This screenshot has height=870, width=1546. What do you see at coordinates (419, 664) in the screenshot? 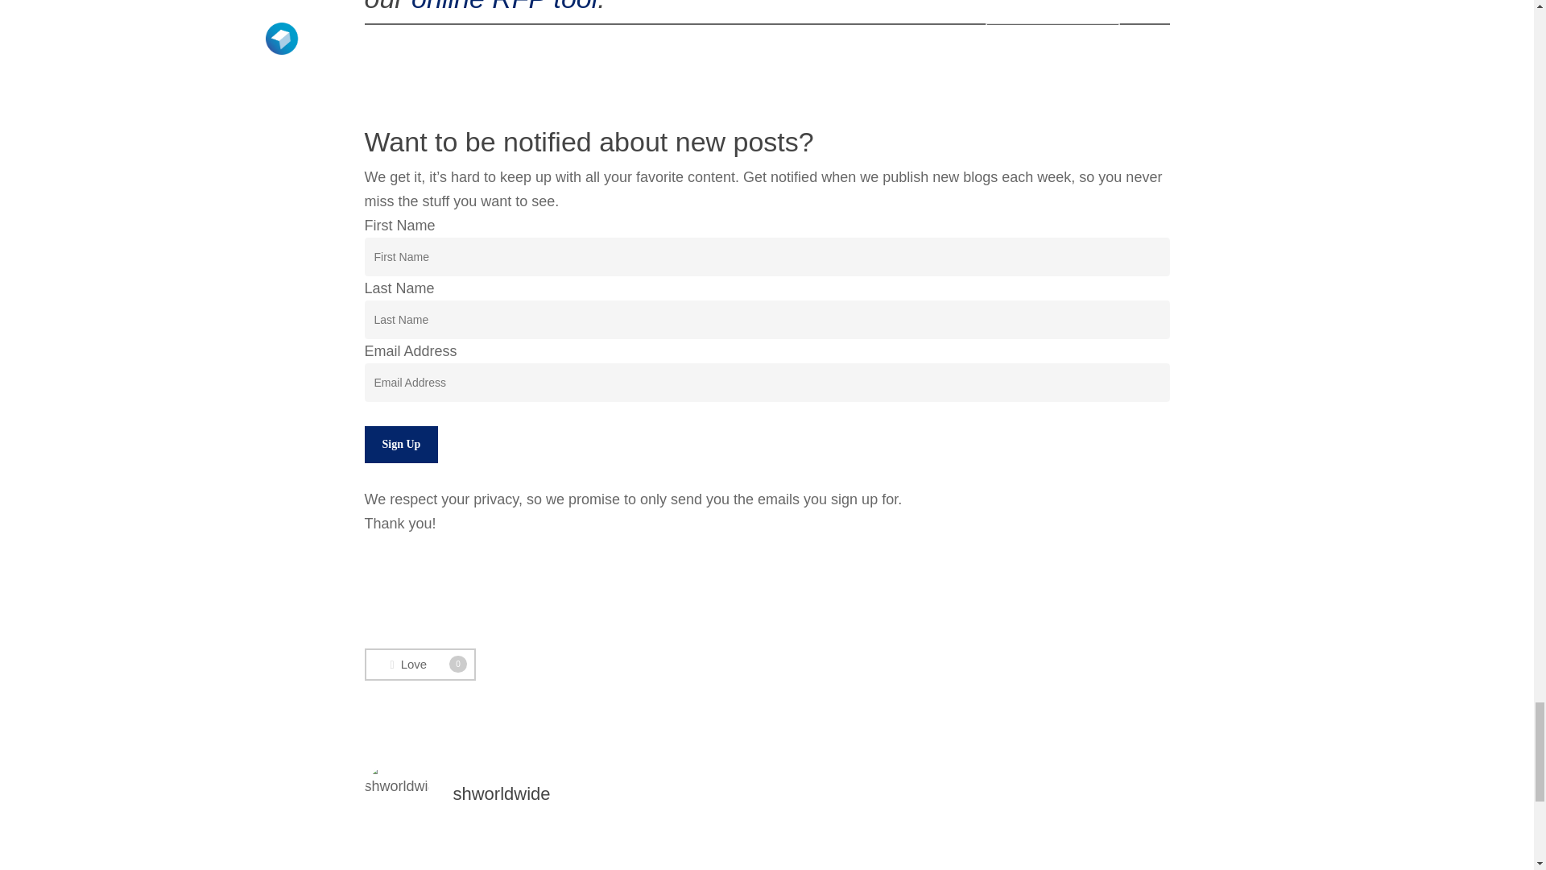
I see `shworldwide` at bounding box center [419, 664].